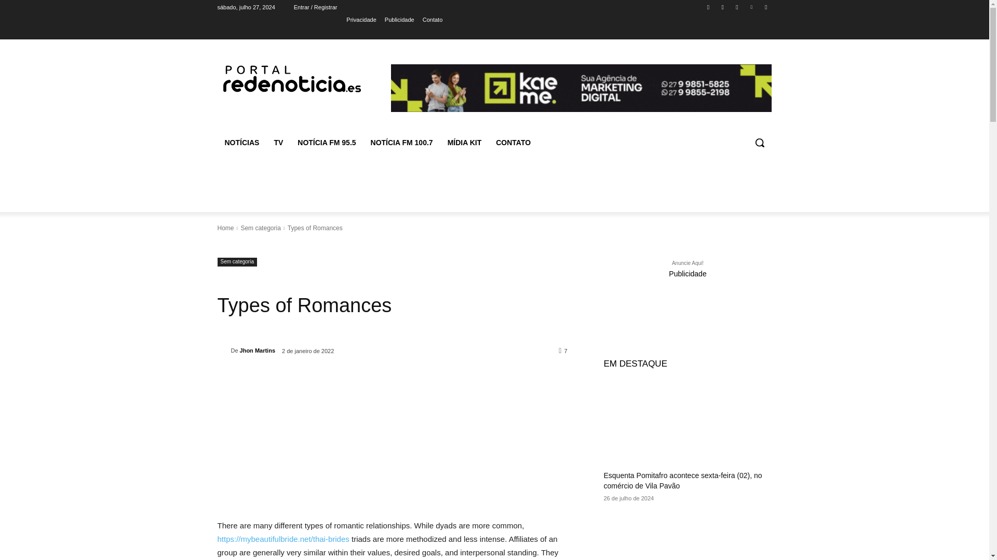  What do you see at coordinates (278, 142) in the screenshot?
I see `TV` at bounding box center [278, 142].